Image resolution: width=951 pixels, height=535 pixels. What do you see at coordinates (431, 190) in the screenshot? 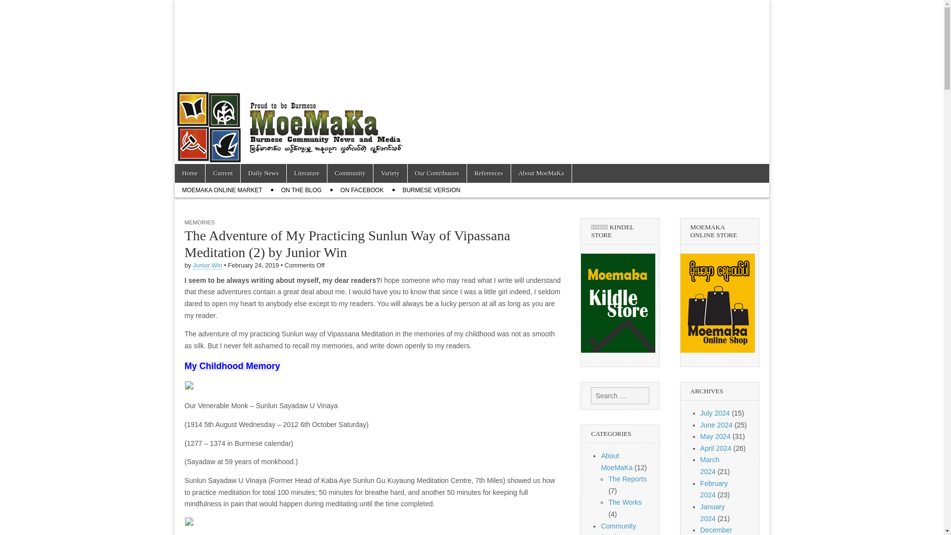
I see `BURMESE VERSION` at bounding box center [431, 190].